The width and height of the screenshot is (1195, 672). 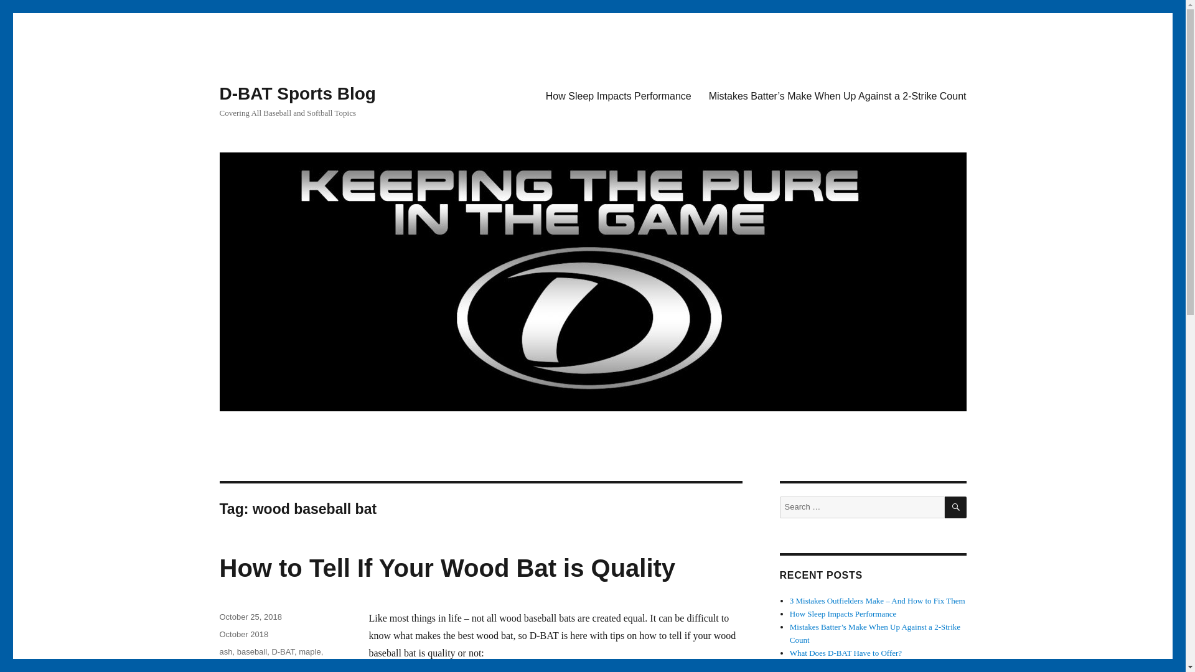 What do you see at coordinates (843, 614) in the screenshot?
I see `How Sleep Impacts Performance` at bounding box center [843, 614].